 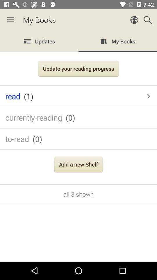 I want to click on jump to the update your reading item, so click(x=78, y=69).